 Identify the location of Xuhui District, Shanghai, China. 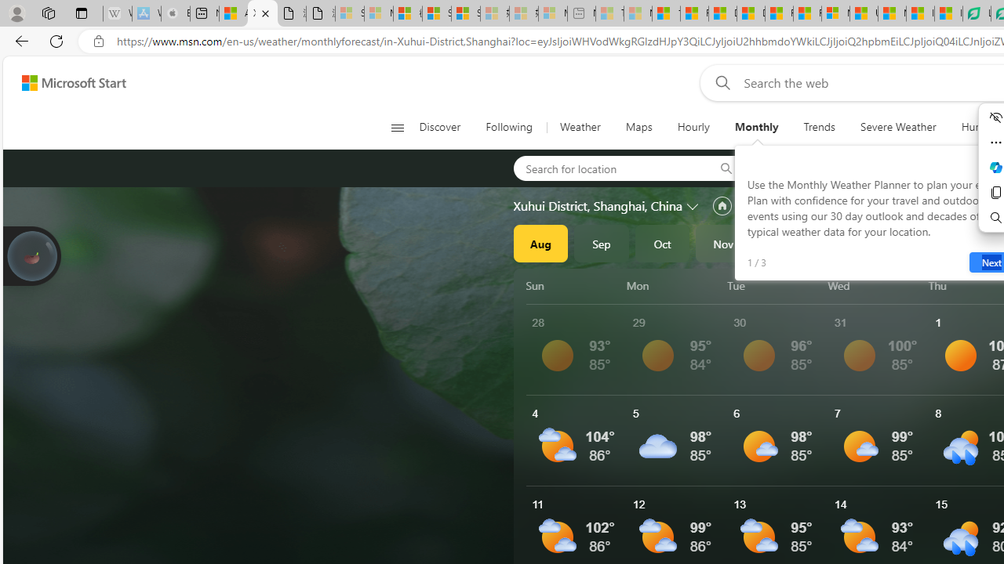
(598, 206).